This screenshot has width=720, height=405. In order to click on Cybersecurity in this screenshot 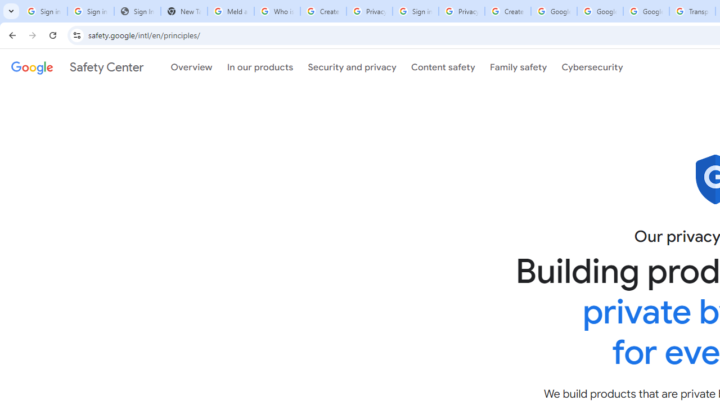, I will do `click(592, 67)`.